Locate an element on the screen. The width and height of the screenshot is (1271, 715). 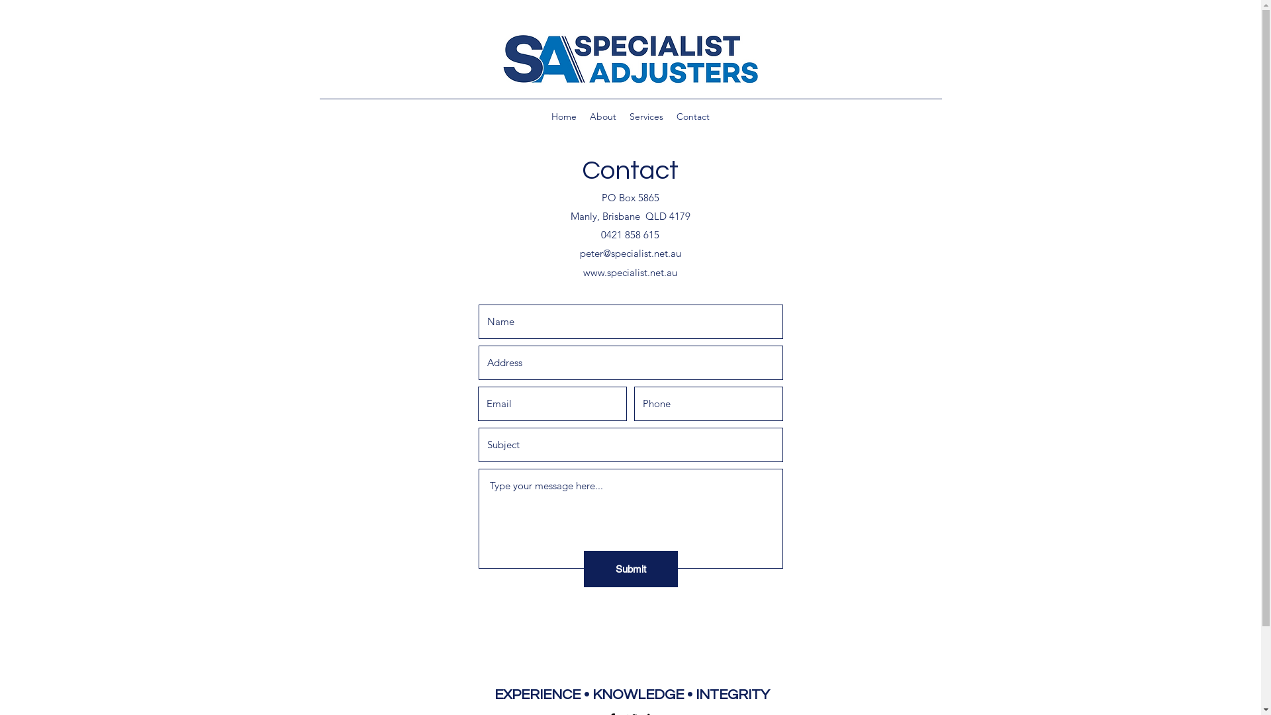
About is located at coordinates (603, 117).